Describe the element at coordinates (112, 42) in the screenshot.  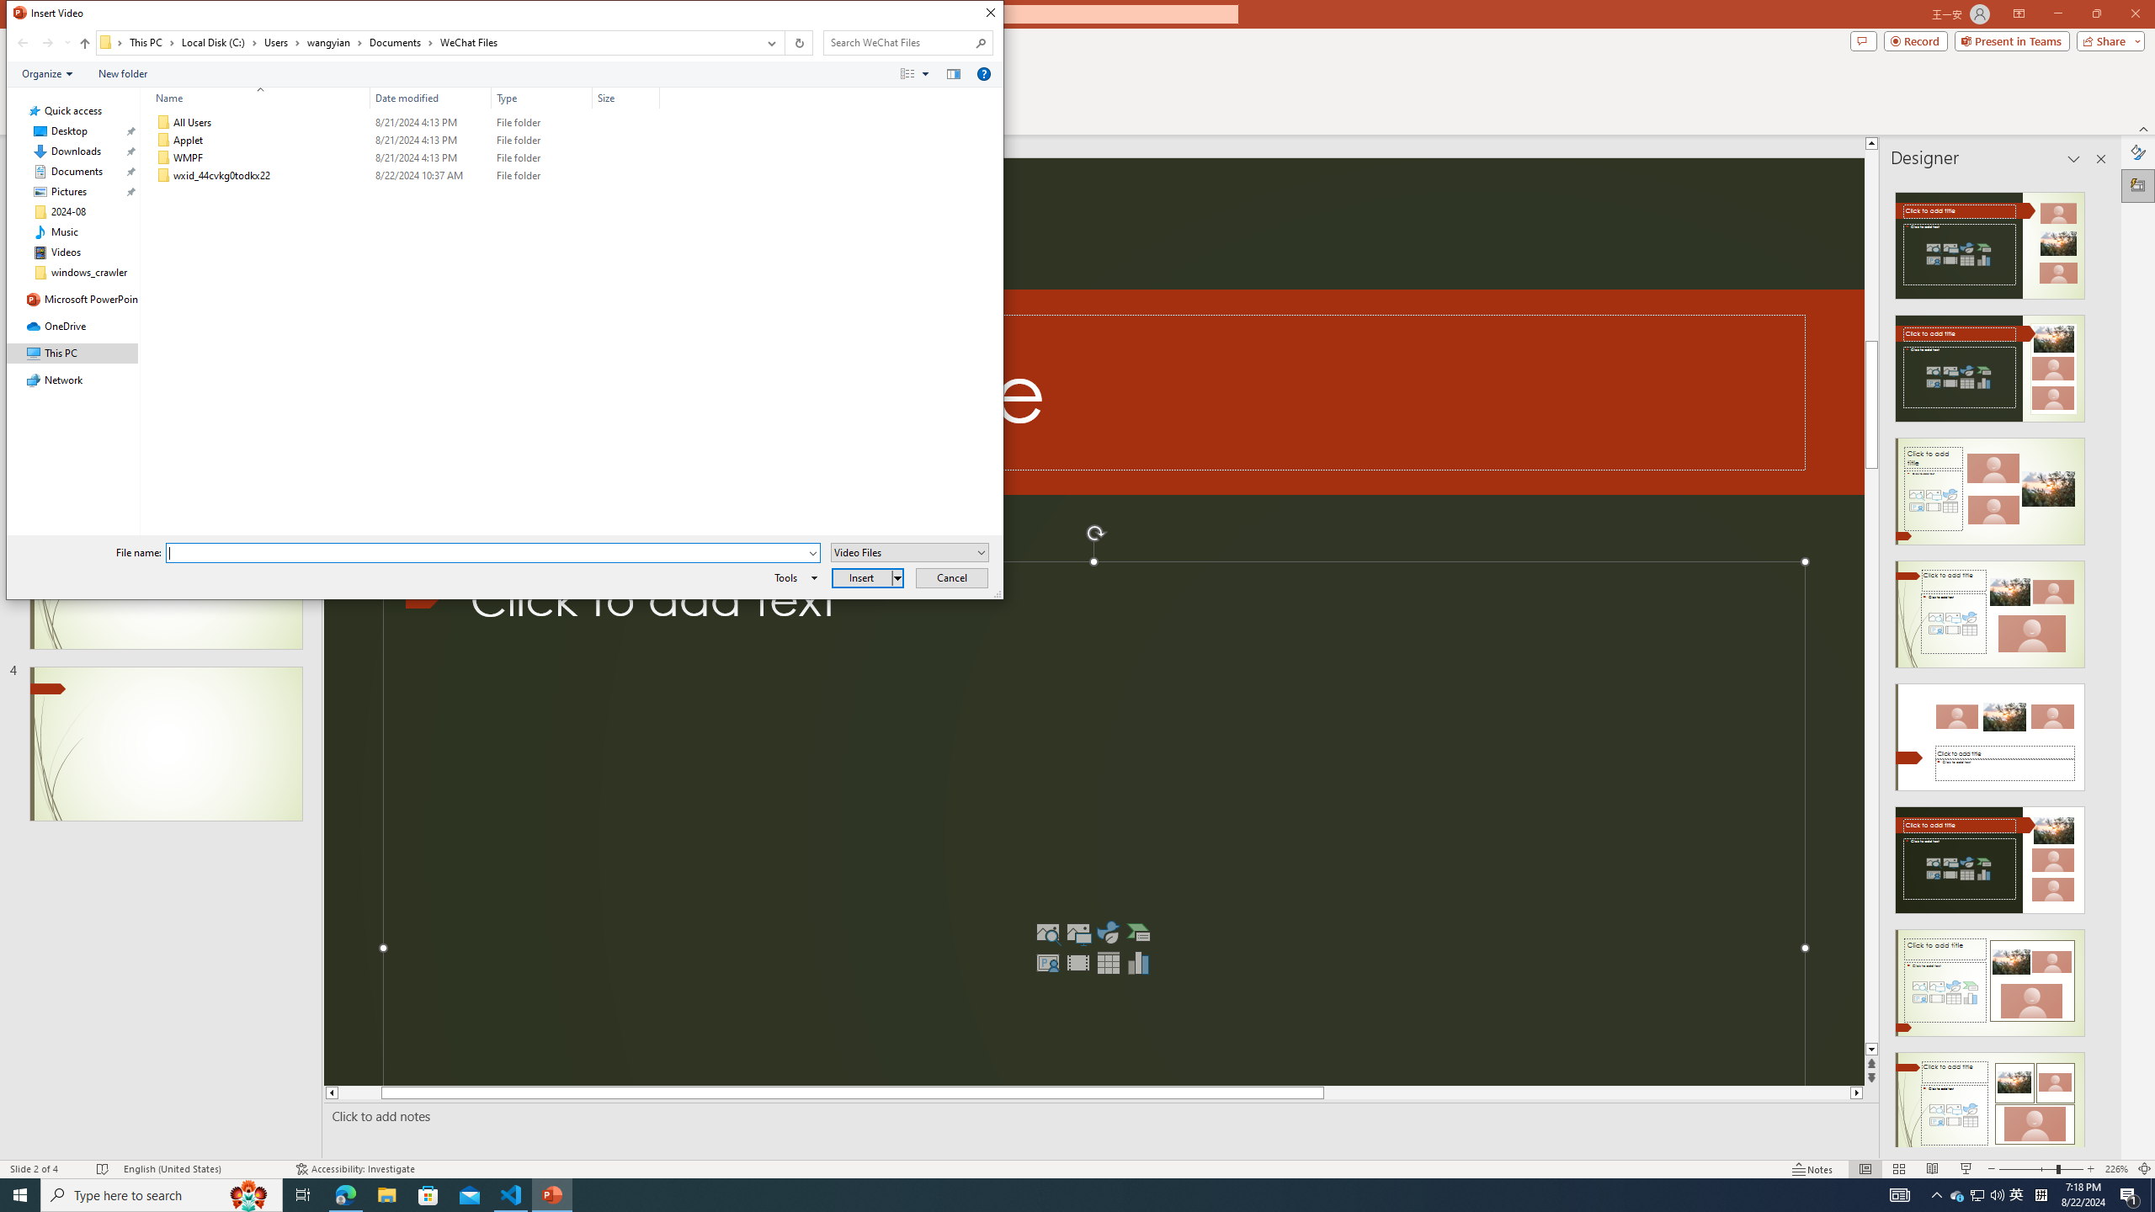
I see `All locations` at that location.